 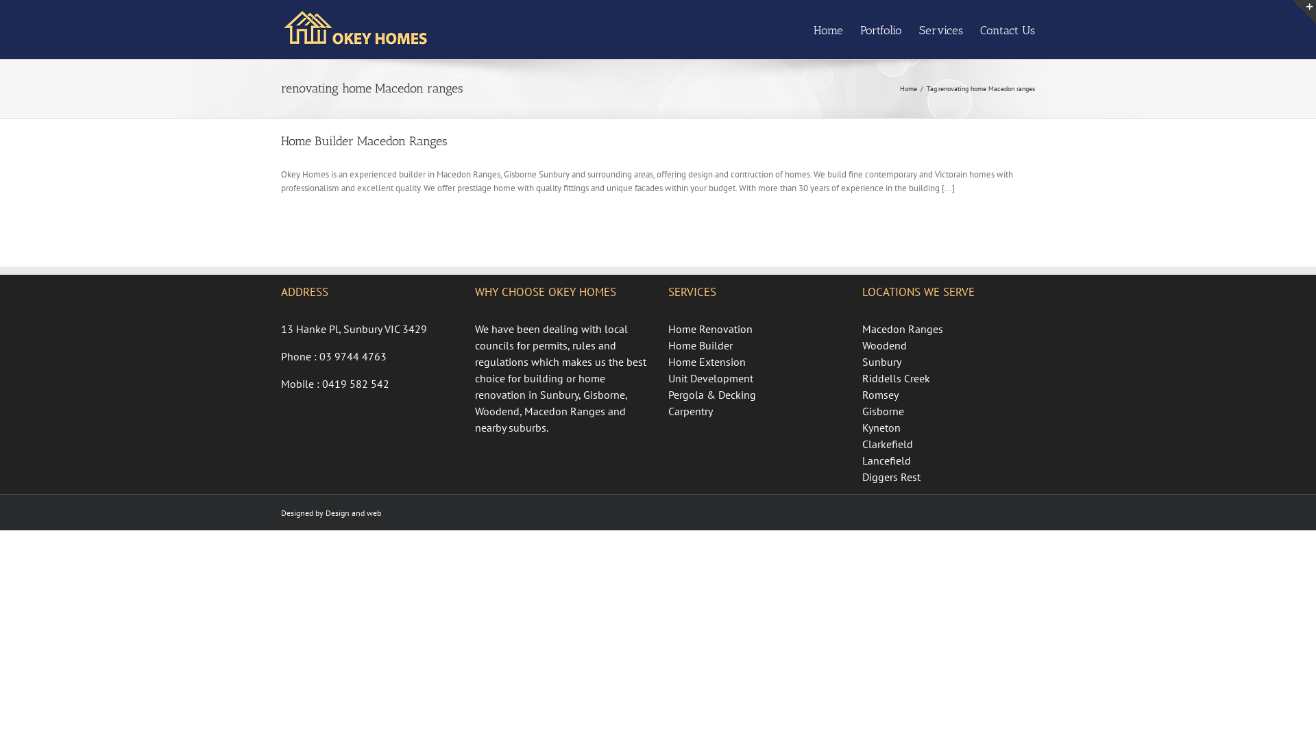 I want to click on Contact Us, so click(x=1008, y=29).